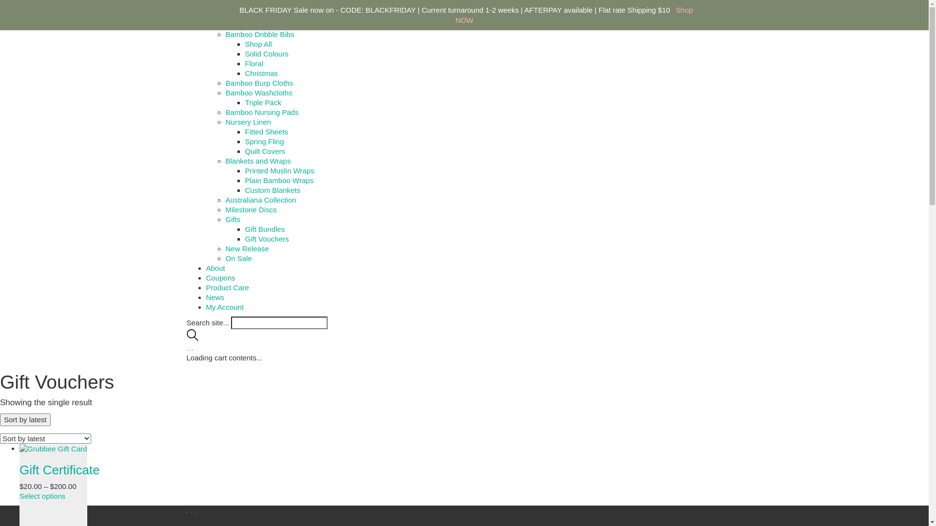 This screenshot has height=526, width=936. I want to click on Coupons, so click(220, 278).